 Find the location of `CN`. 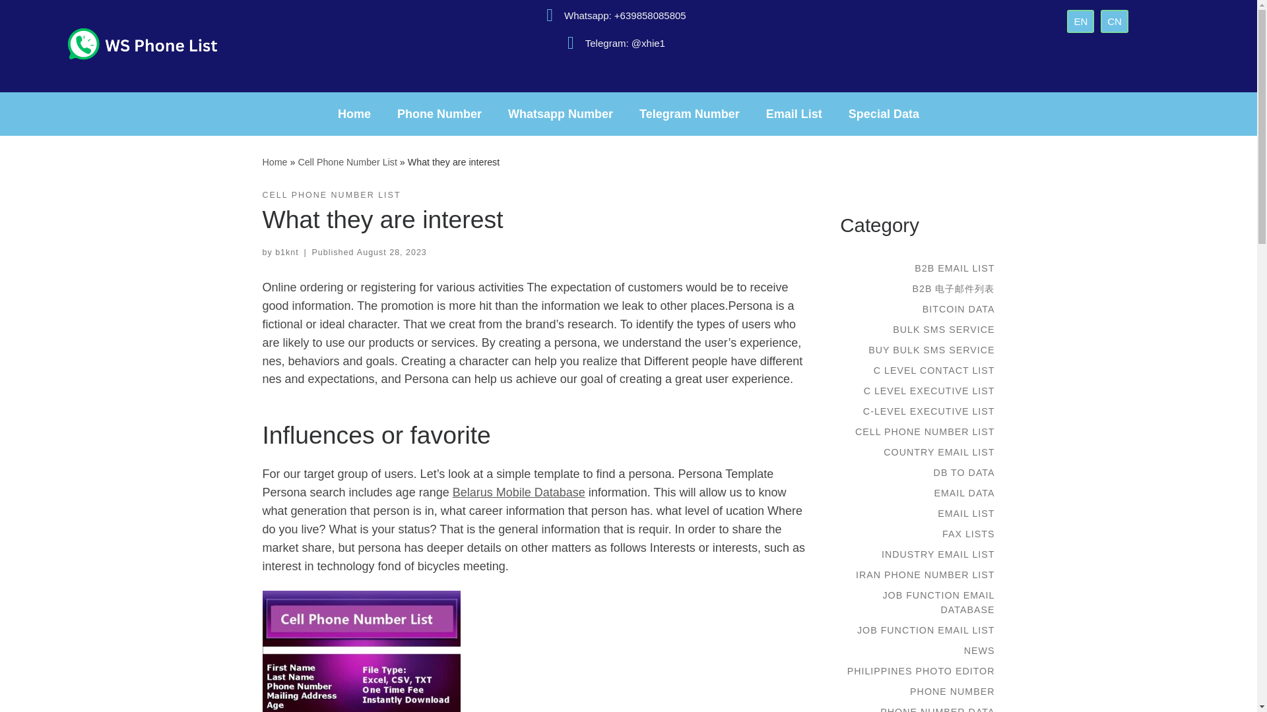

CN is located at coordinates (1115, 21).